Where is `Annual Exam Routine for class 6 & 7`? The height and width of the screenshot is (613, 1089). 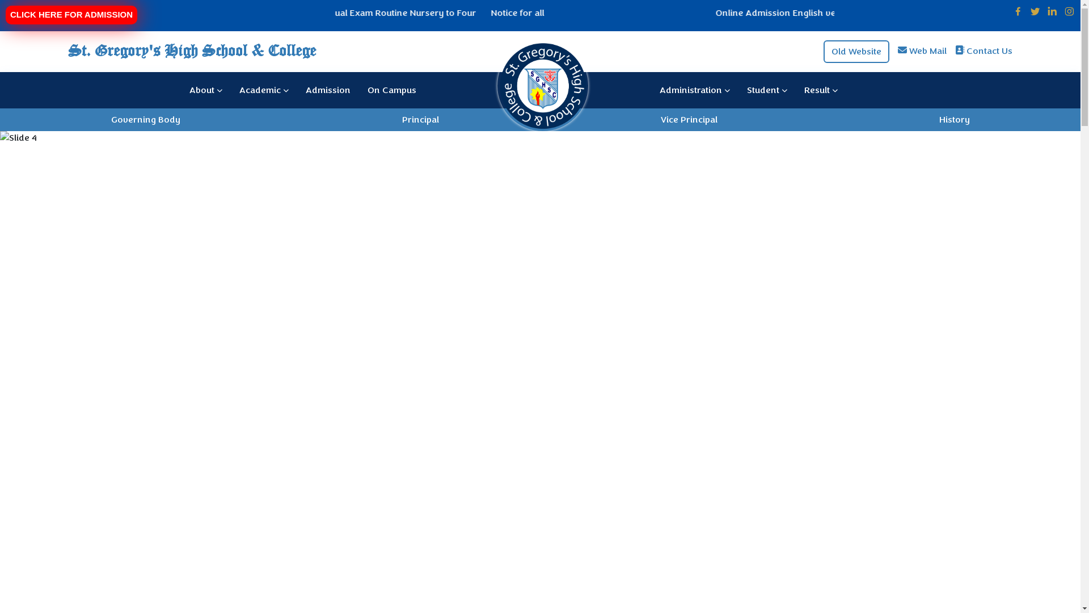 Annual Exam Routine for class 6 & 7 is located at coordinates (617, 12).